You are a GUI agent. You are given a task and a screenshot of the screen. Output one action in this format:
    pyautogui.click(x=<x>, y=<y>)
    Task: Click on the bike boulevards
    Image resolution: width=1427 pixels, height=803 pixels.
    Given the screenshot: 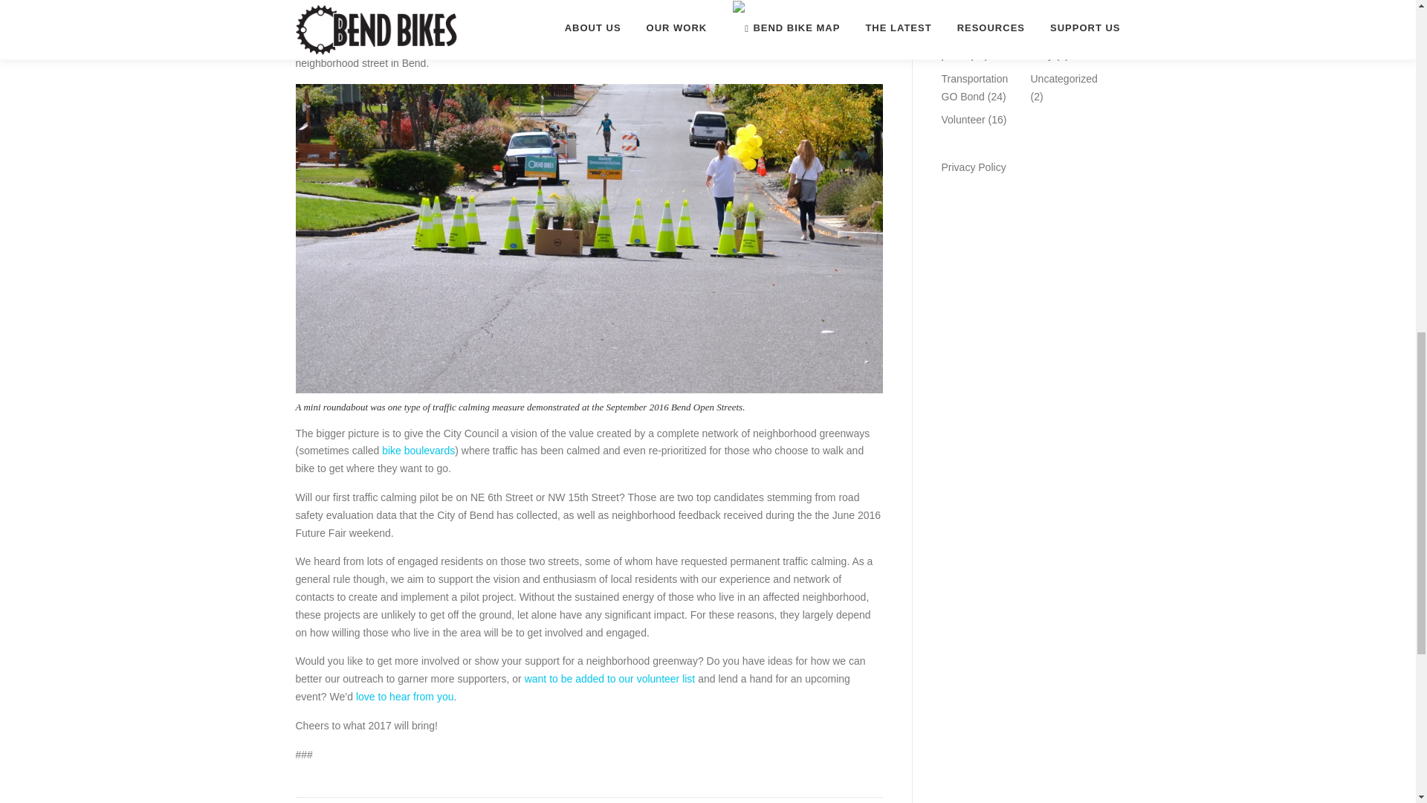 What is the action you would take?
    pyautogui.click(x=418, y=451)
    